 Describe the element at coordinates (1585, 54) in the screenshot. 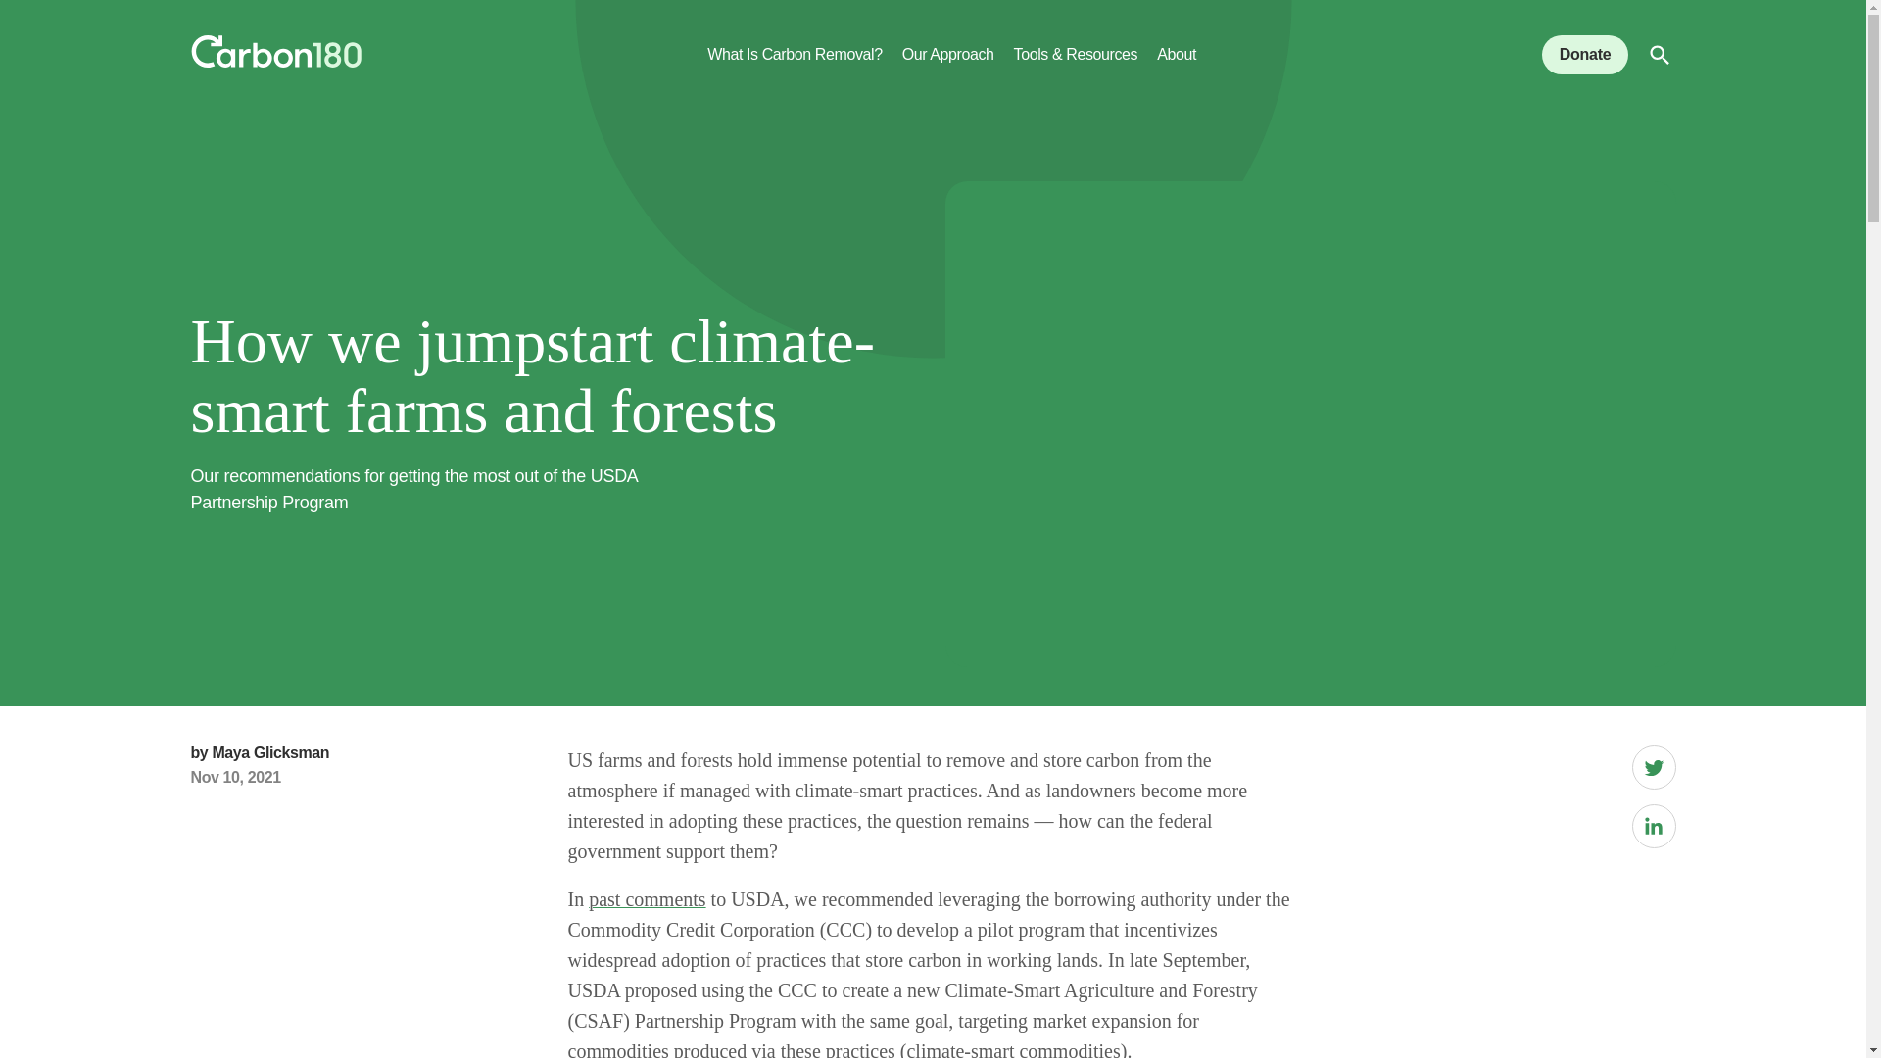

I see `Donate` at that location.